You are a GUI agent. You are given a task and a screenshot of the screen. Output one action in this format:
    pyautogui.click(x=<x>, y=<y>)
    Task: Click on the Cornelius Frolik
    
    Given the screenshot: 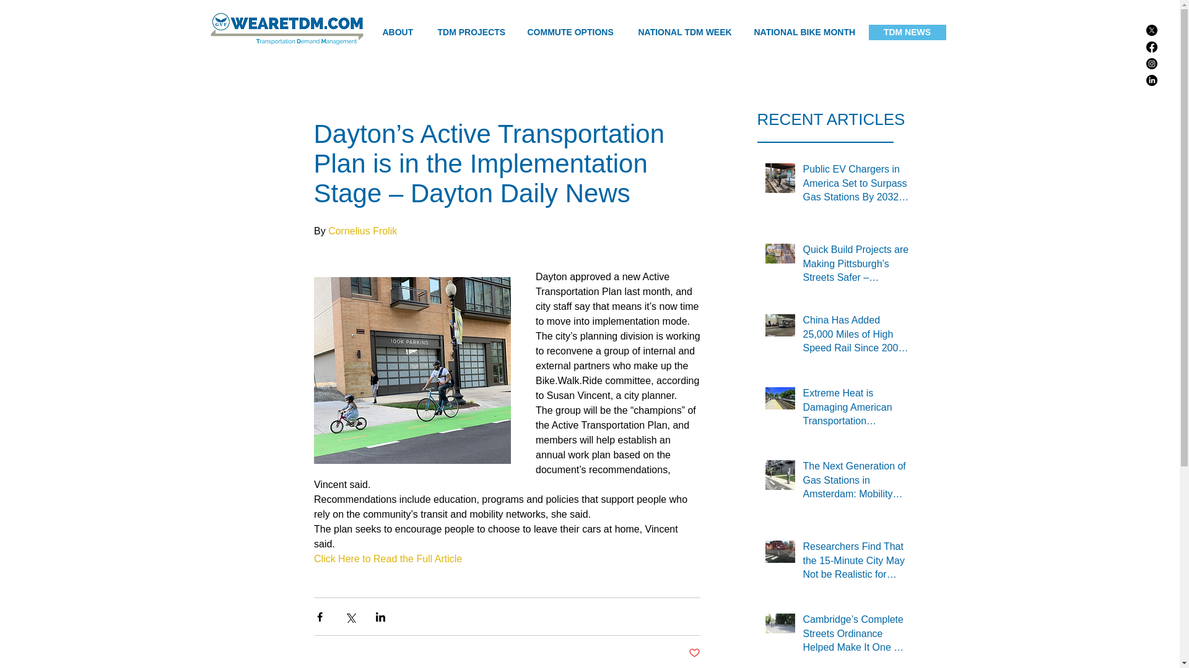 What is the action you would take?
    pyautogui.click(x=362, y=231)
    